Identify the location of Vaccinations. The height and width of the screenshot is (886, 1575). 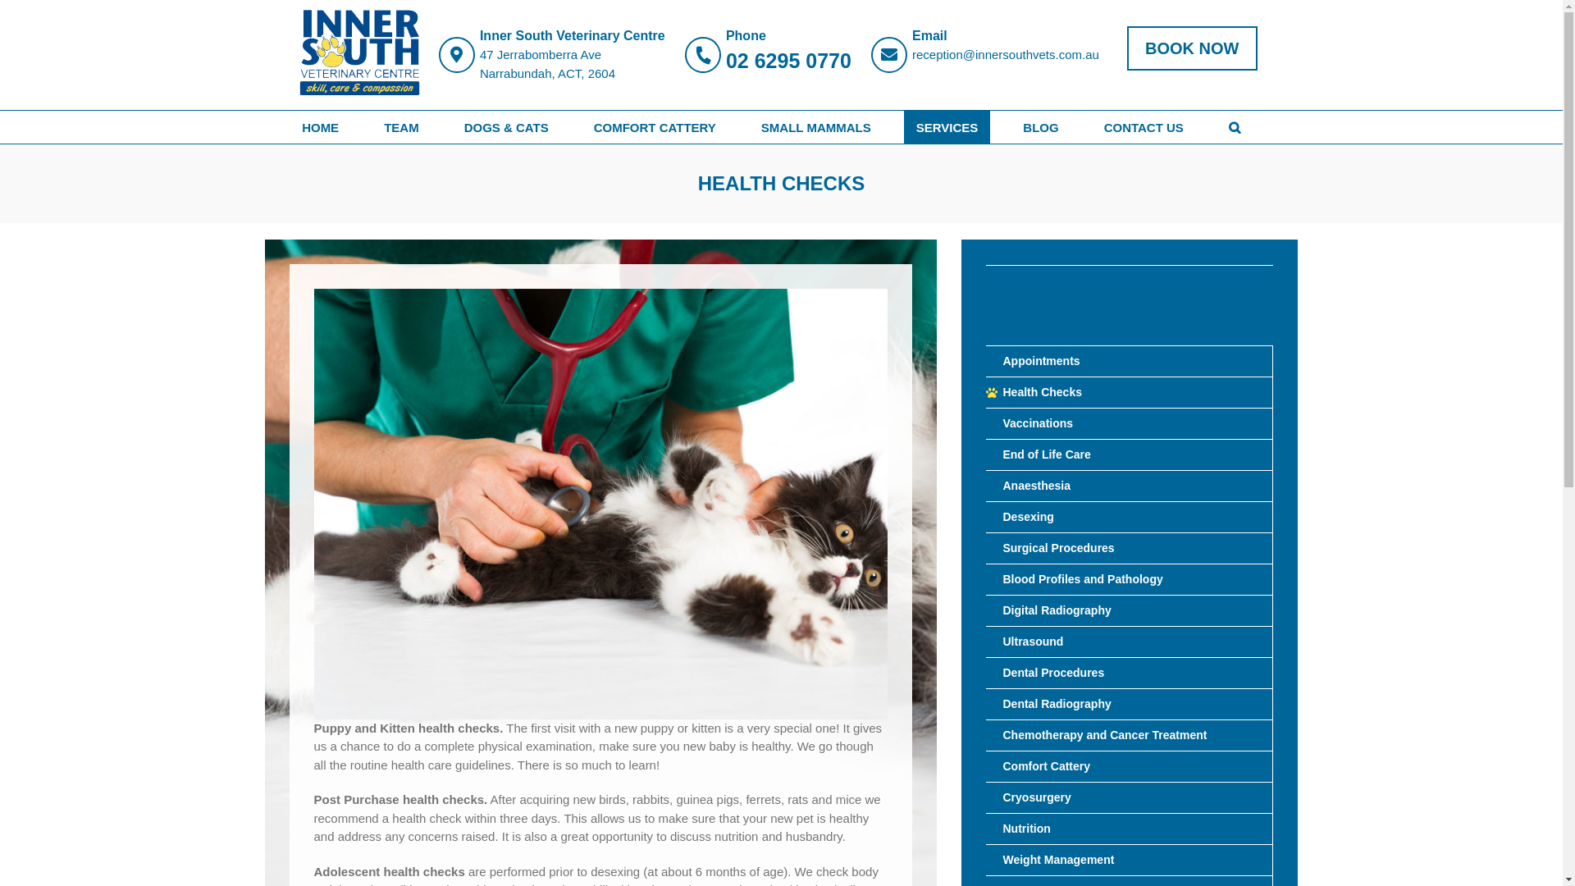
(1129, 424).